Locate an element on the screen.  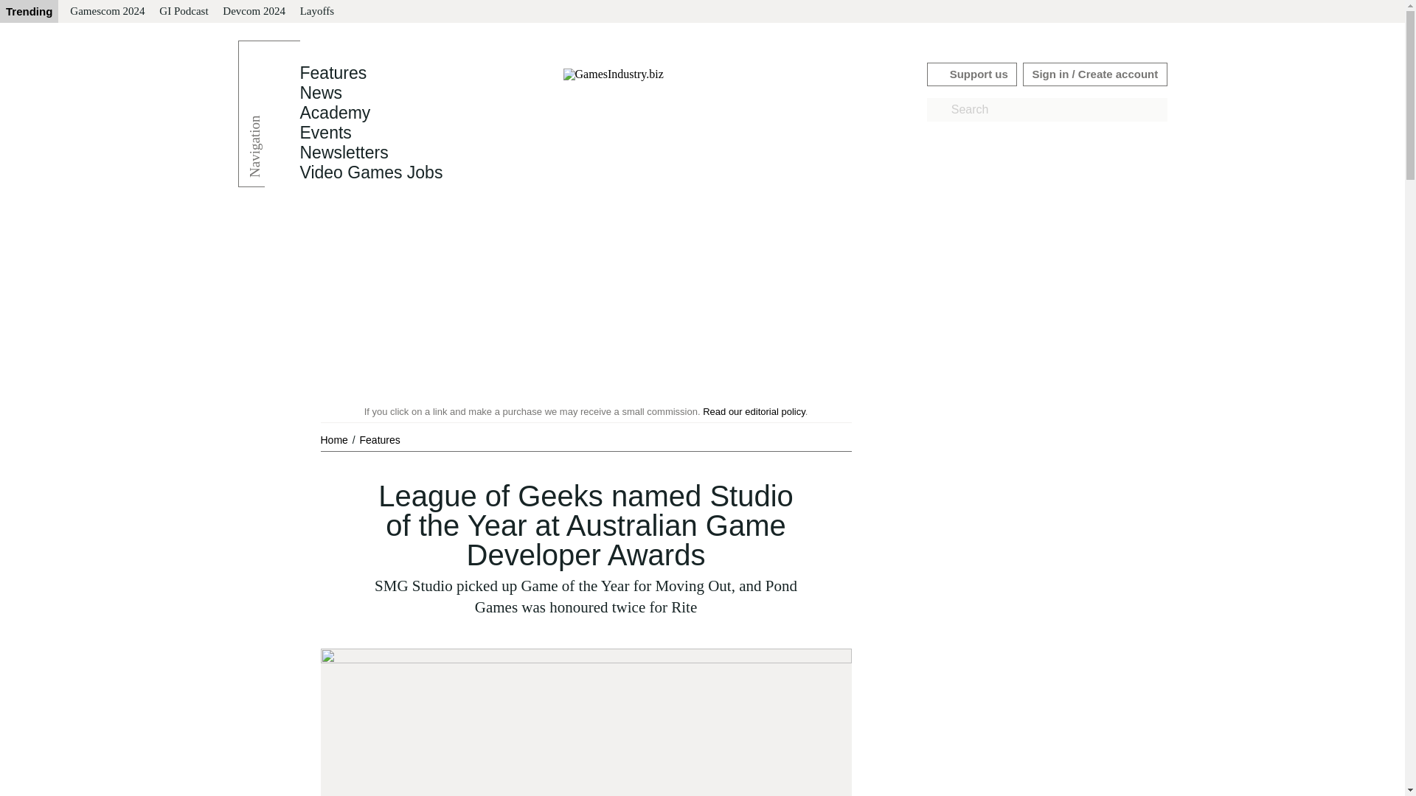
Academy is located at coordinates (334, 113).